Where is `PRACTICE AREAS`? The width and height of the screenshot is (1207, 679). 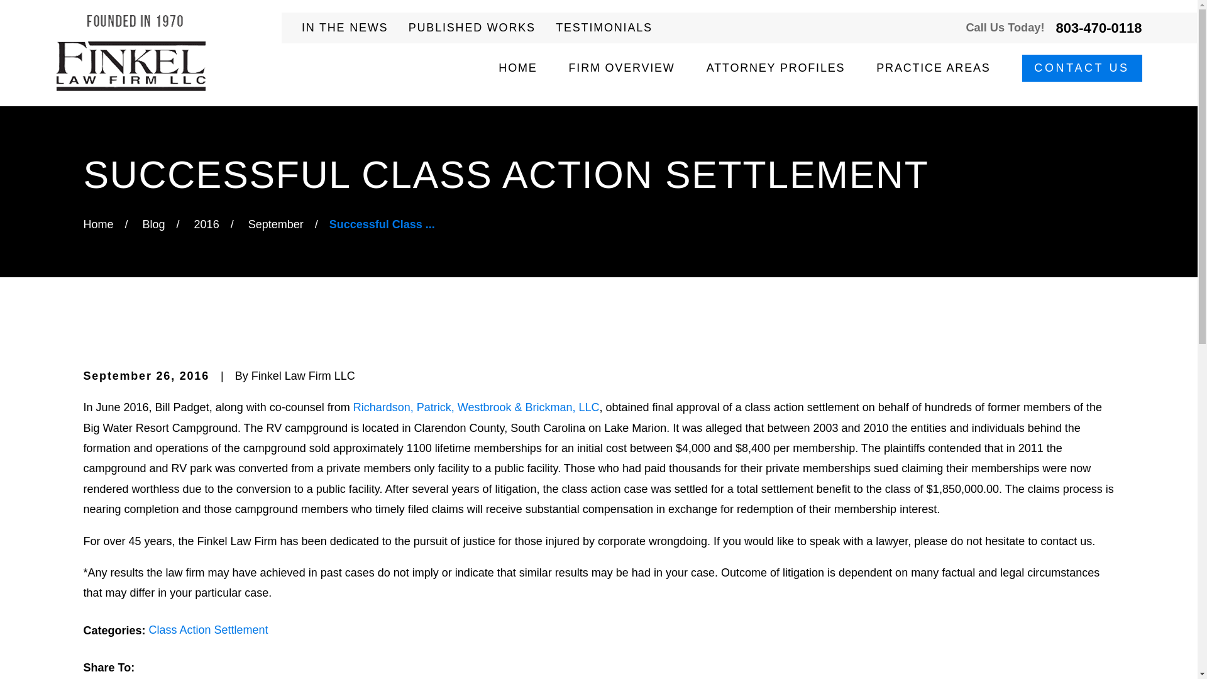
PRACTICE AREAS is located at coordinates (933, 68).